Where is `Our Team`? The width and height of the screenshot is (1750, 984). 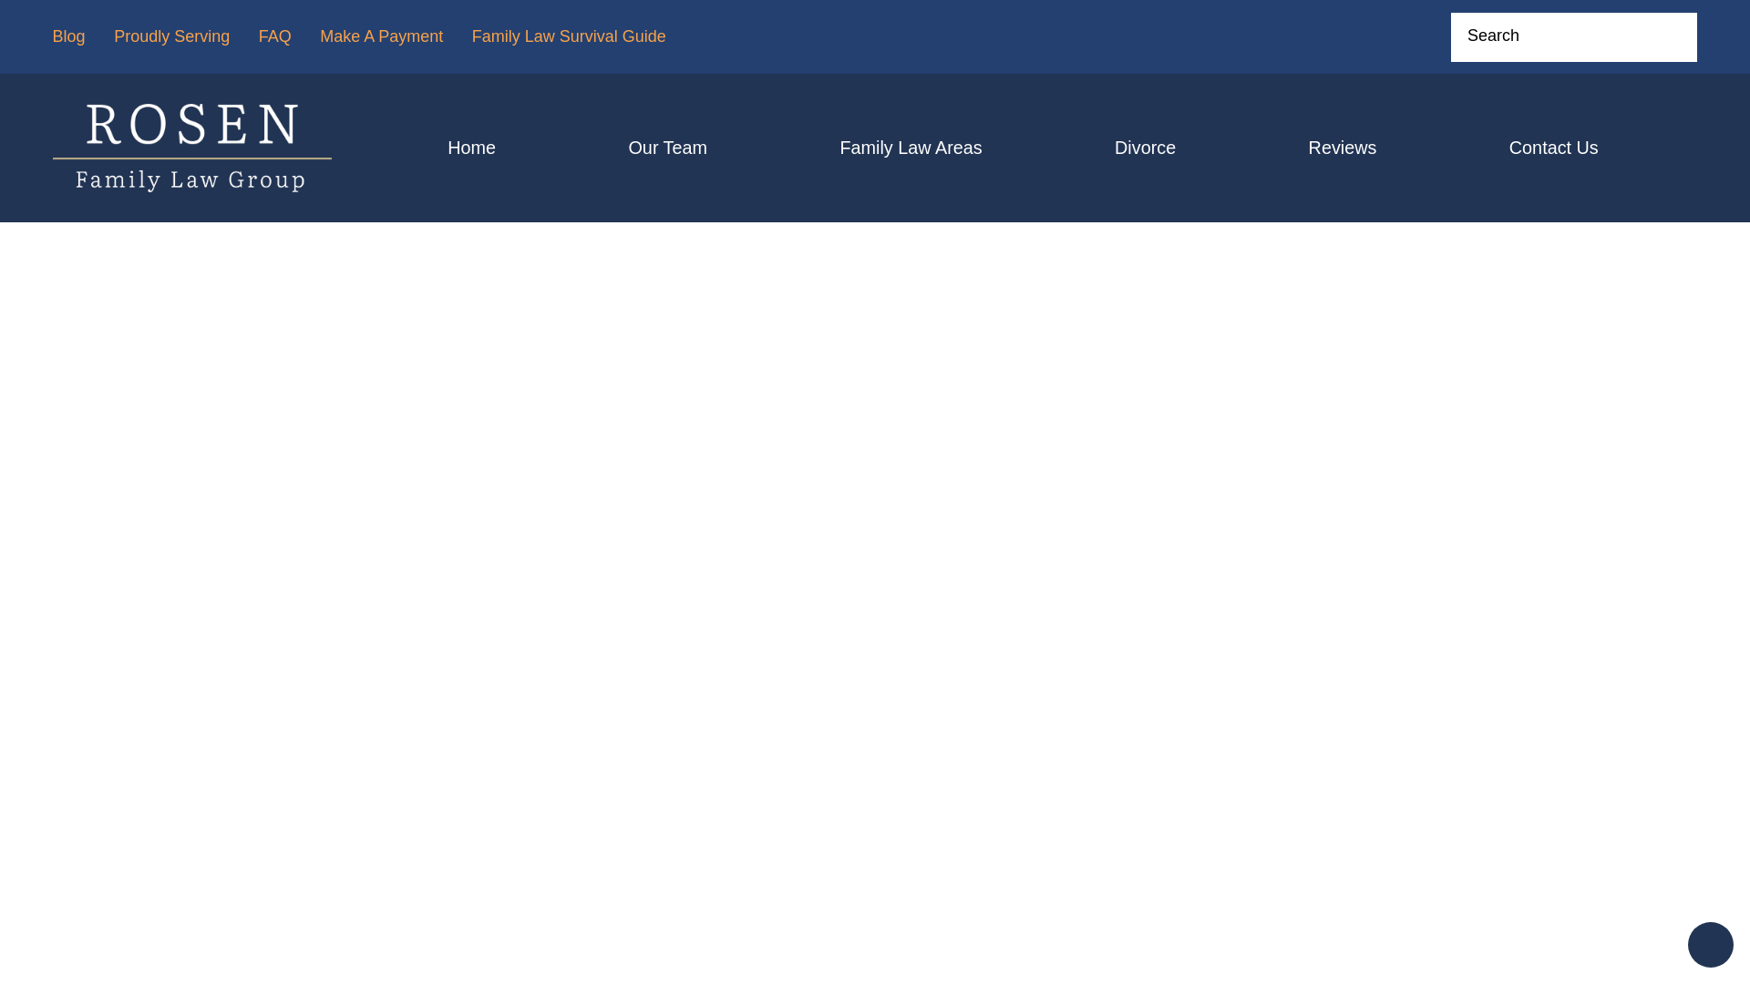 Our Team is located at coordinates (667, 148).